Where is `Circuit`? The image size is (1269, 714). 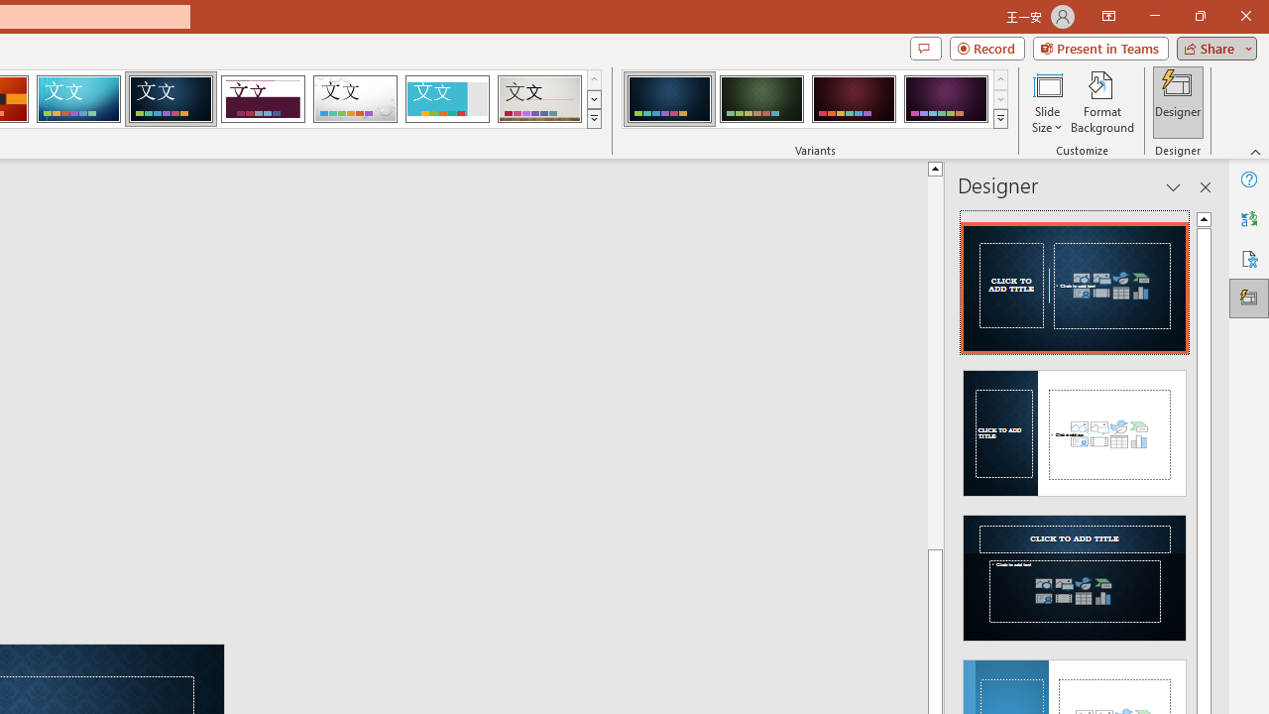
Circuit is located at coordinates (78, 99).